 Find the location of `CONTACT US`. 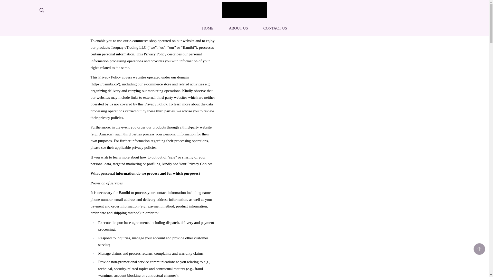

CONTACT US is located at coordinates (244, 28).